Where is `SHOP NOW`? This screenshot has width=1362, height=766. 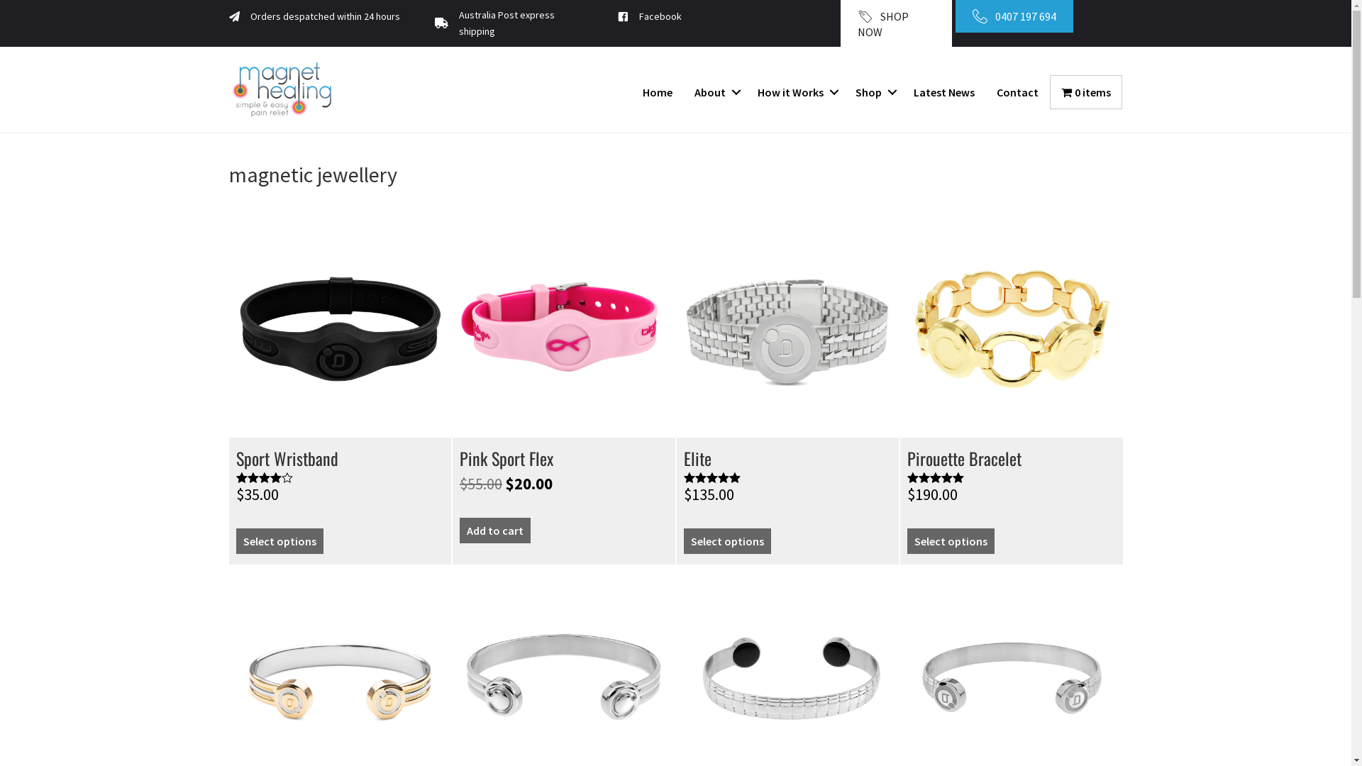 SHOP NOW is located at coordinates (896, 23).